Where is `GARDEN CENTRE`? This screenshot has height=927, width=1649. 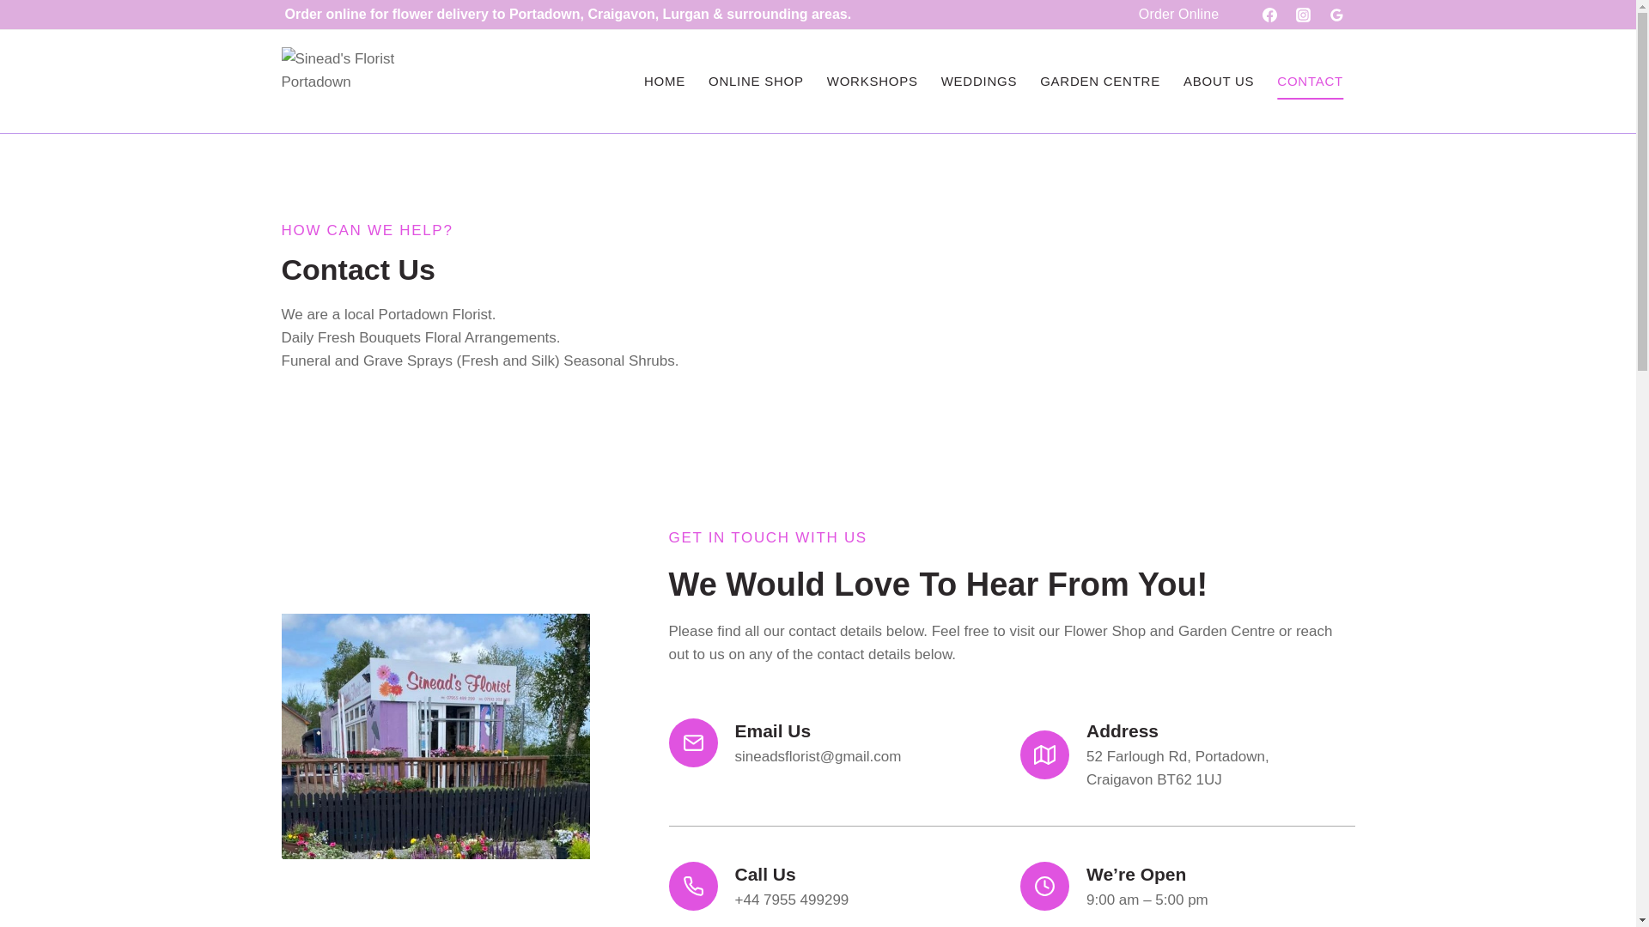 GARDEN CENTRE is located at coordinates (755, 81).